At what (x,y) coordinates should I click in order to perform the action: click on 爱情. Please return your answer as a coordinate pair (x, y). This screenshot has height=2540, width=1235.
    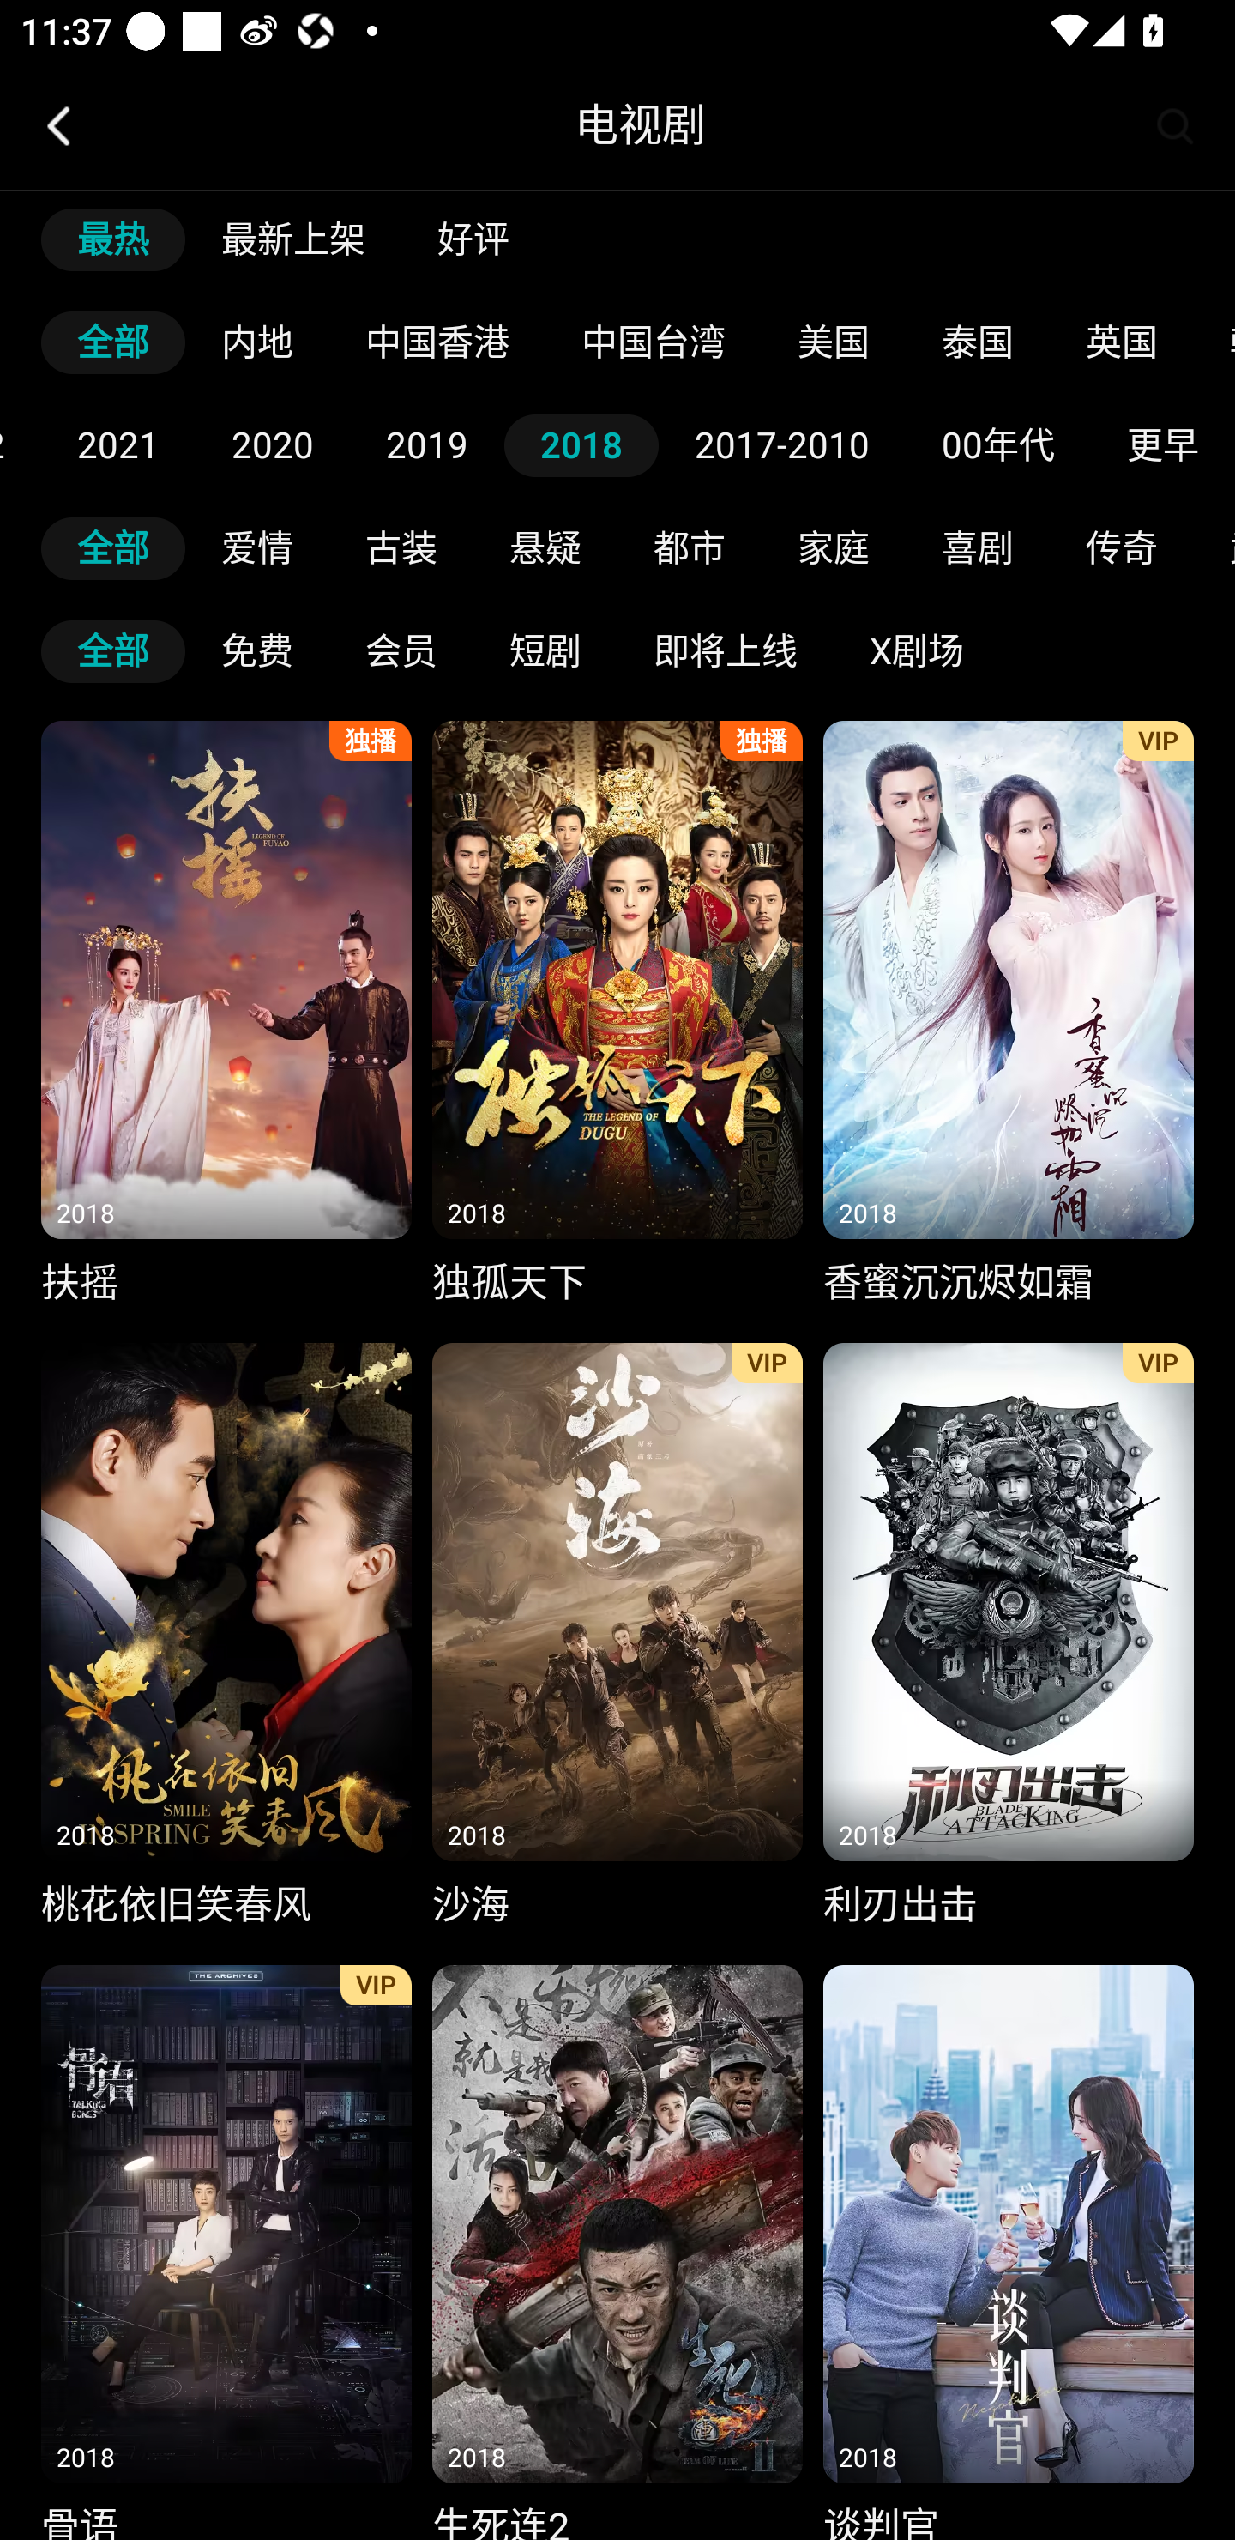
    Looking at the image, I should click on (257, 547).